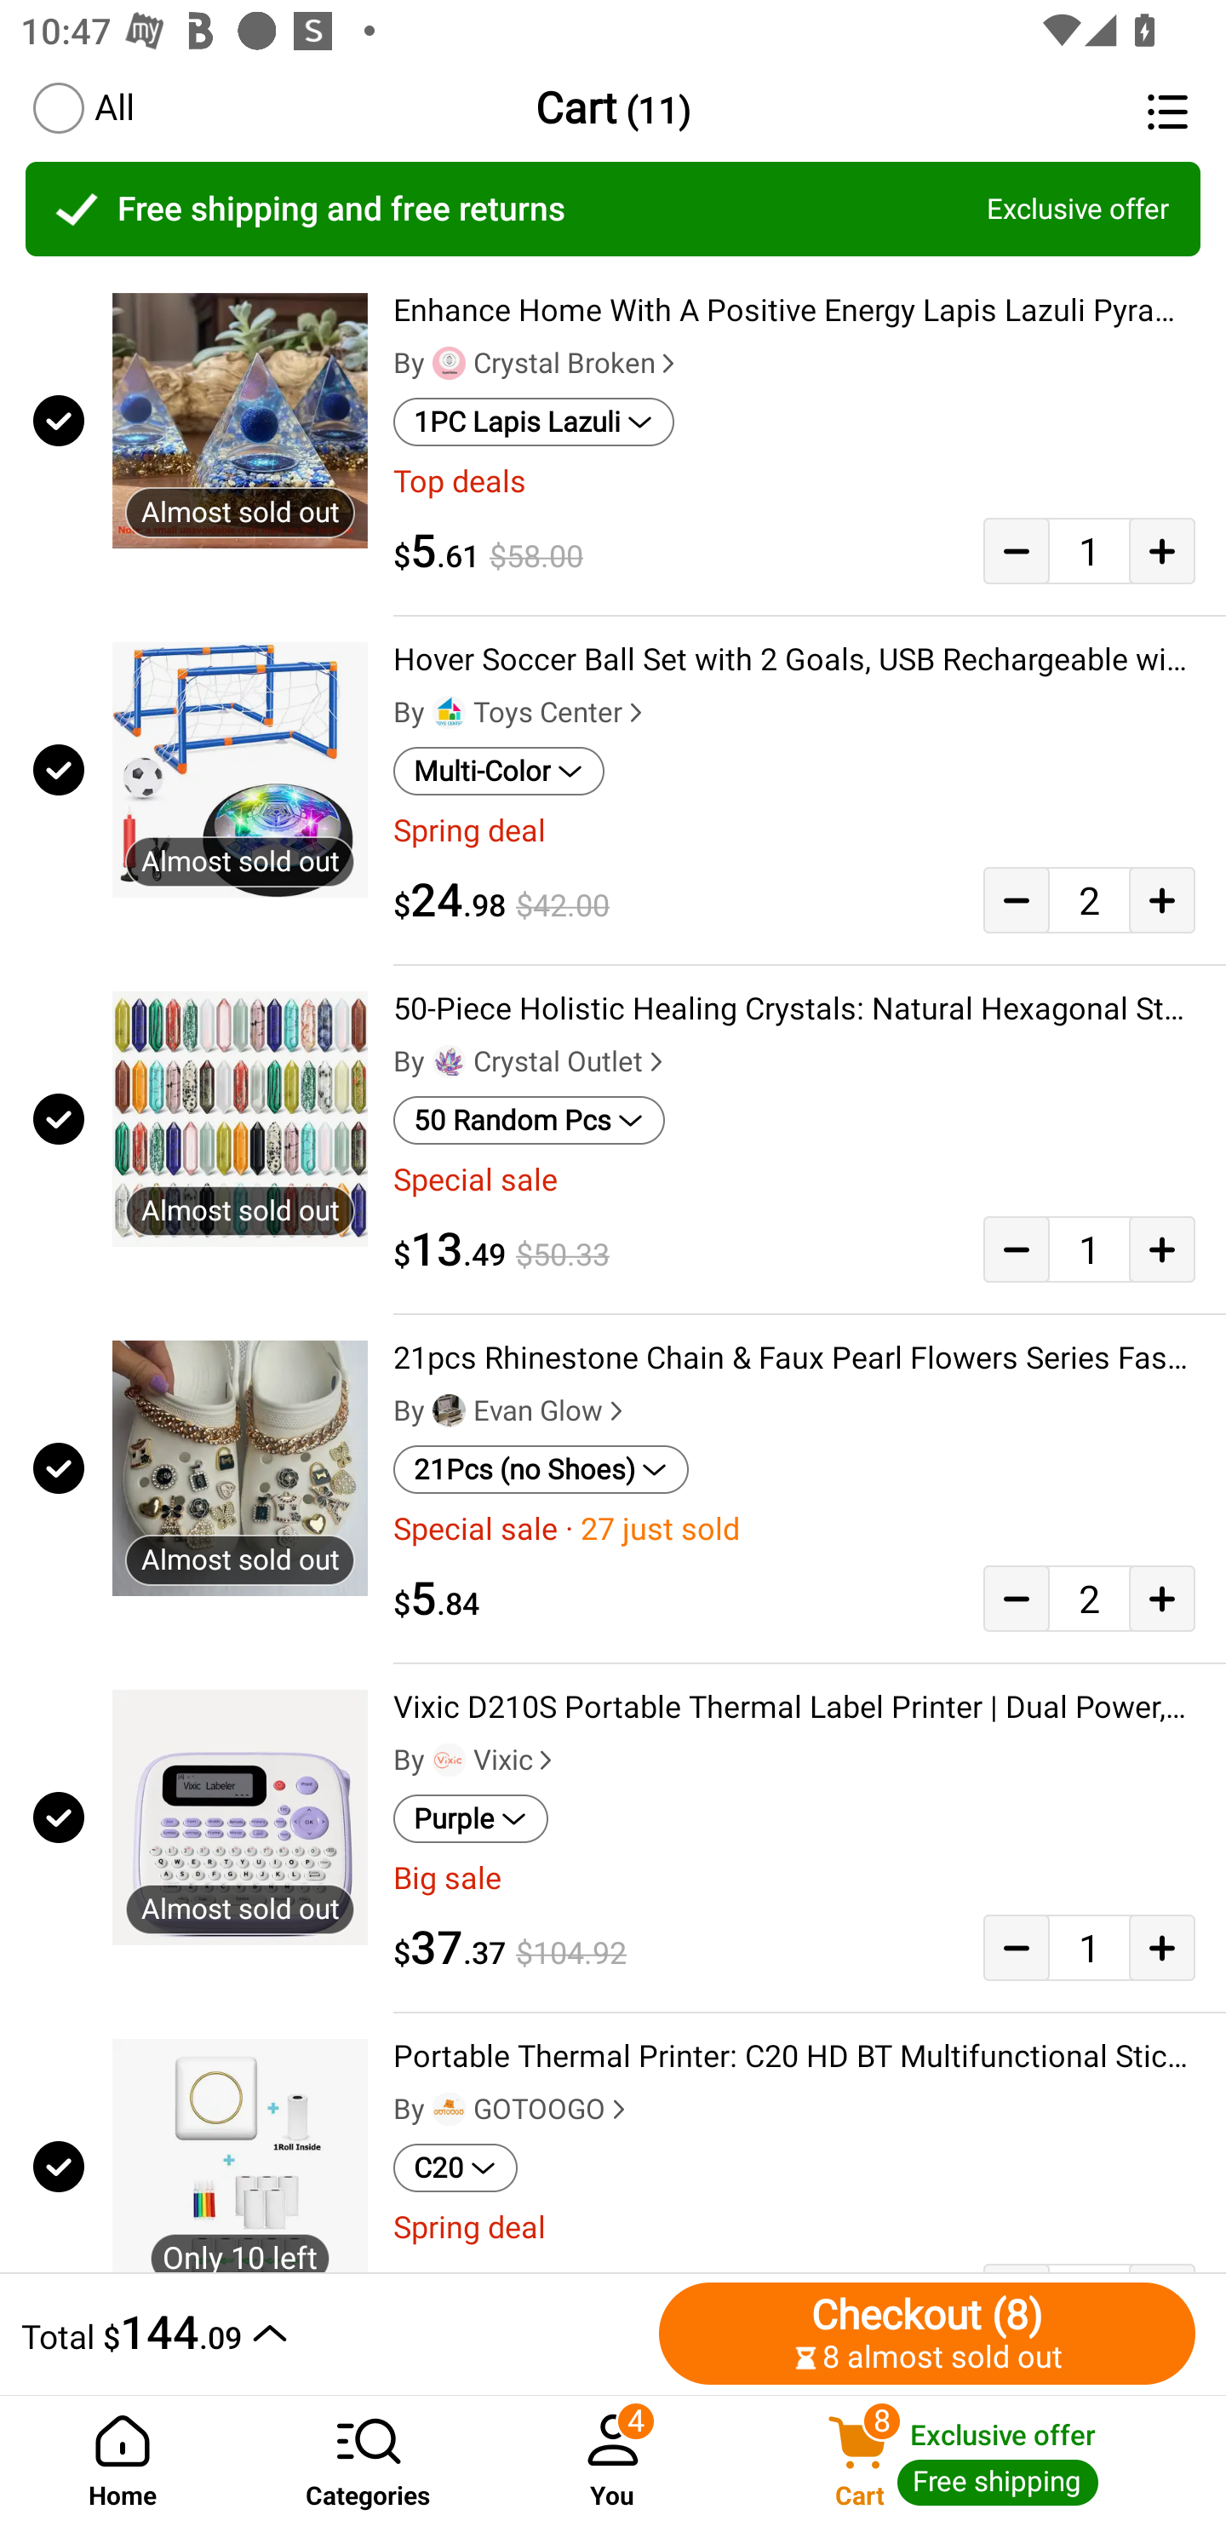 This screenshot has height=2521, width=1226. Describe the element at coordinates (476, 1760) in the screenshot. I see `By Vixic` at that location.